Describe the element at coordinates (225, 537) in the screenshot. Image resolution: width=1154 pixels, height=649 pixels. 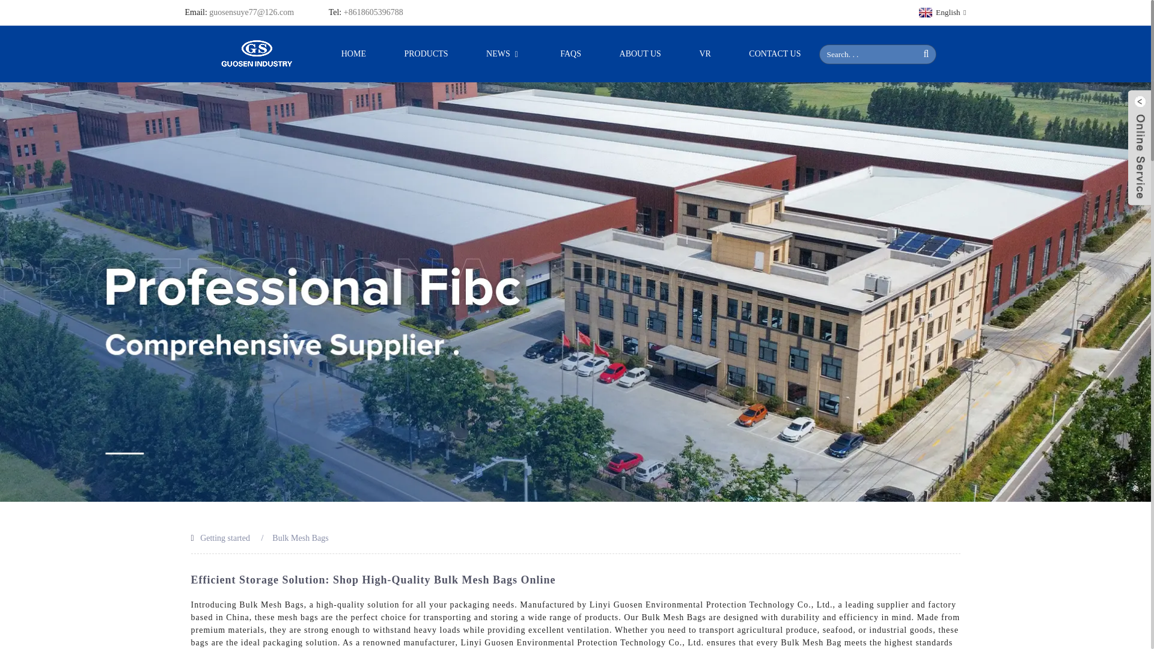
I see `Getting started` at that location.